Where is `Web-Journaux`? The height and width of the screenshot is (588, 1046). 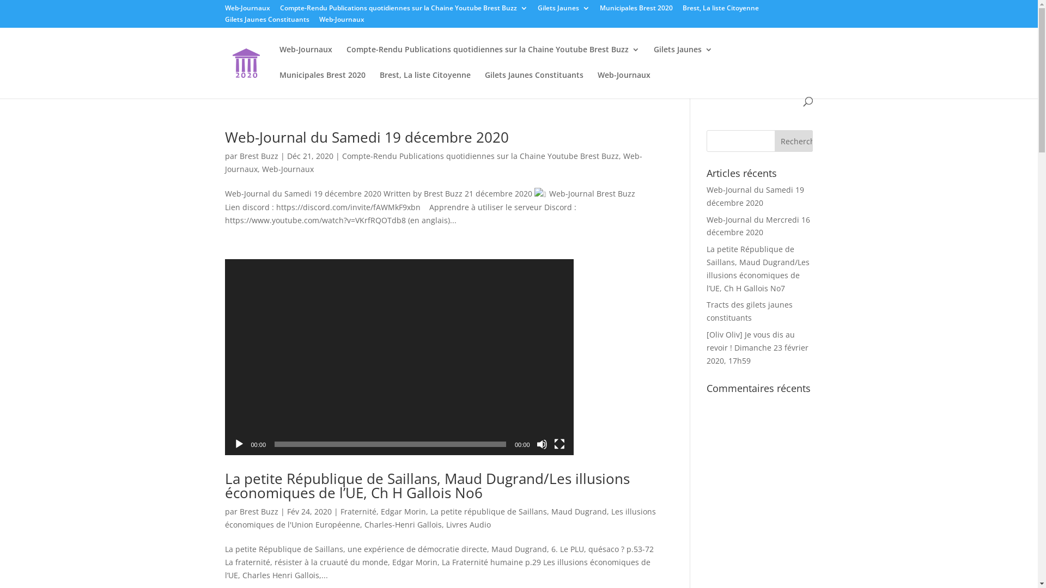 Web-Journaux is located at coordinates (433, 162).